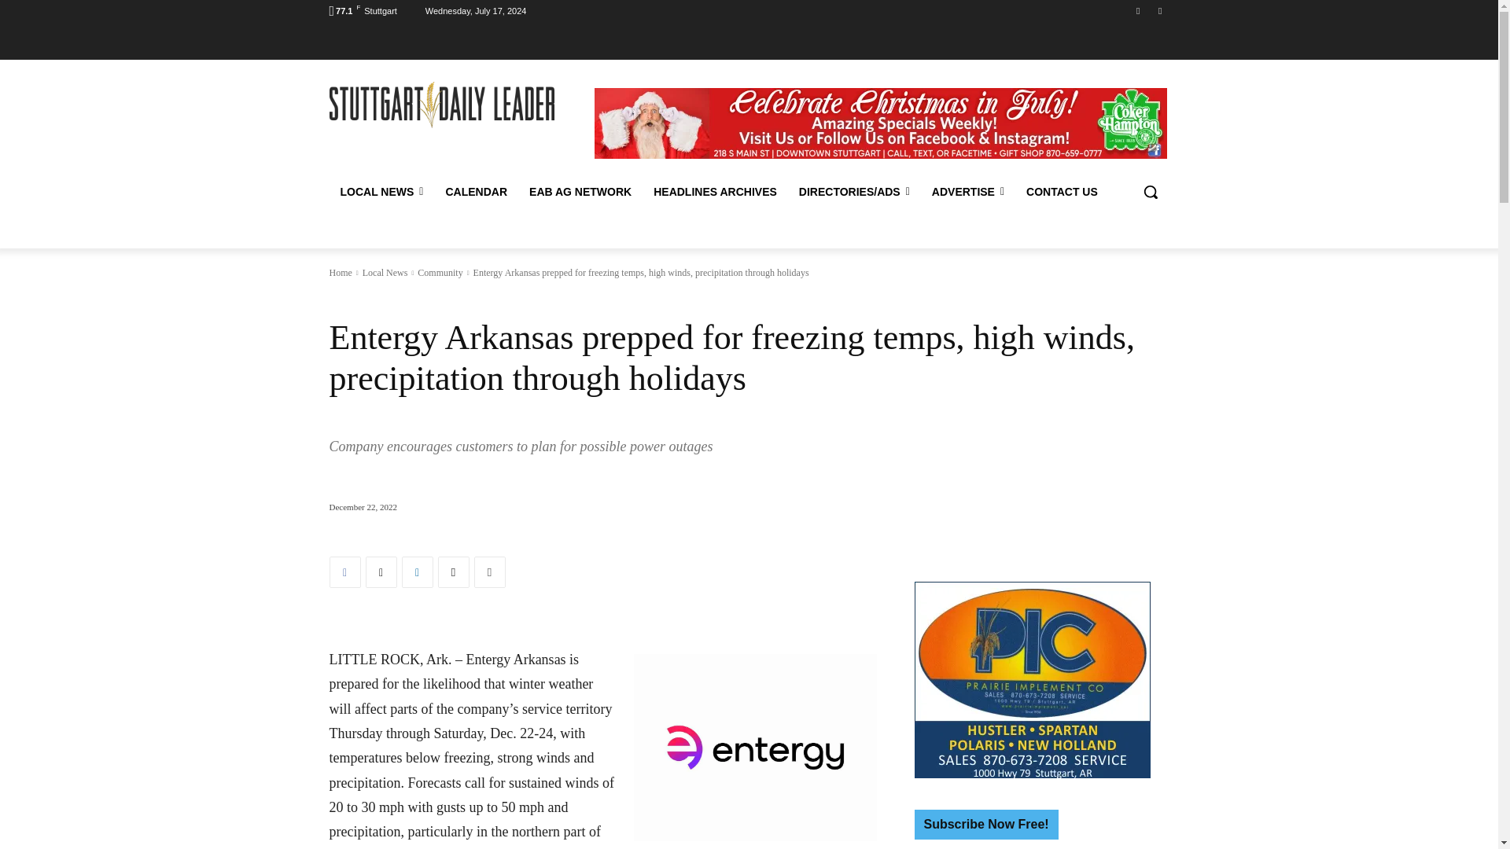  Describe the element at coordinates (381, 572) in the screenshot. I see `Twitter` at that location.